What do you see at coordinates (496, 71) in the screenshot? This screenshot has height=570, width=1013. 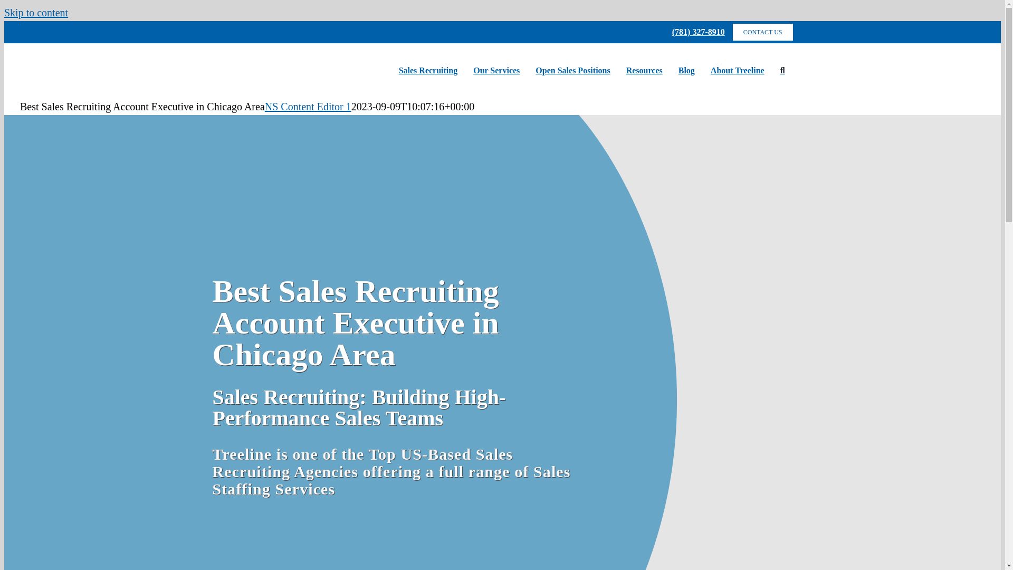 I see `Our Recruiting Services` at bounding box center [496, 71].